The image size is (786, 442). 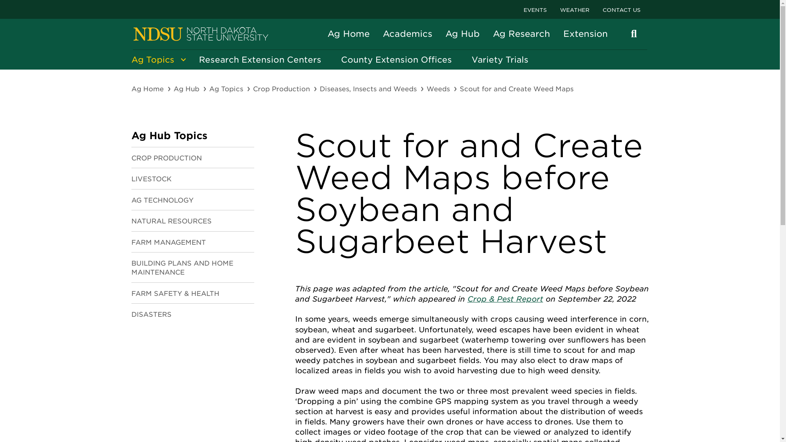 I want to click on Ag Hub, so click(x=463, y=34).